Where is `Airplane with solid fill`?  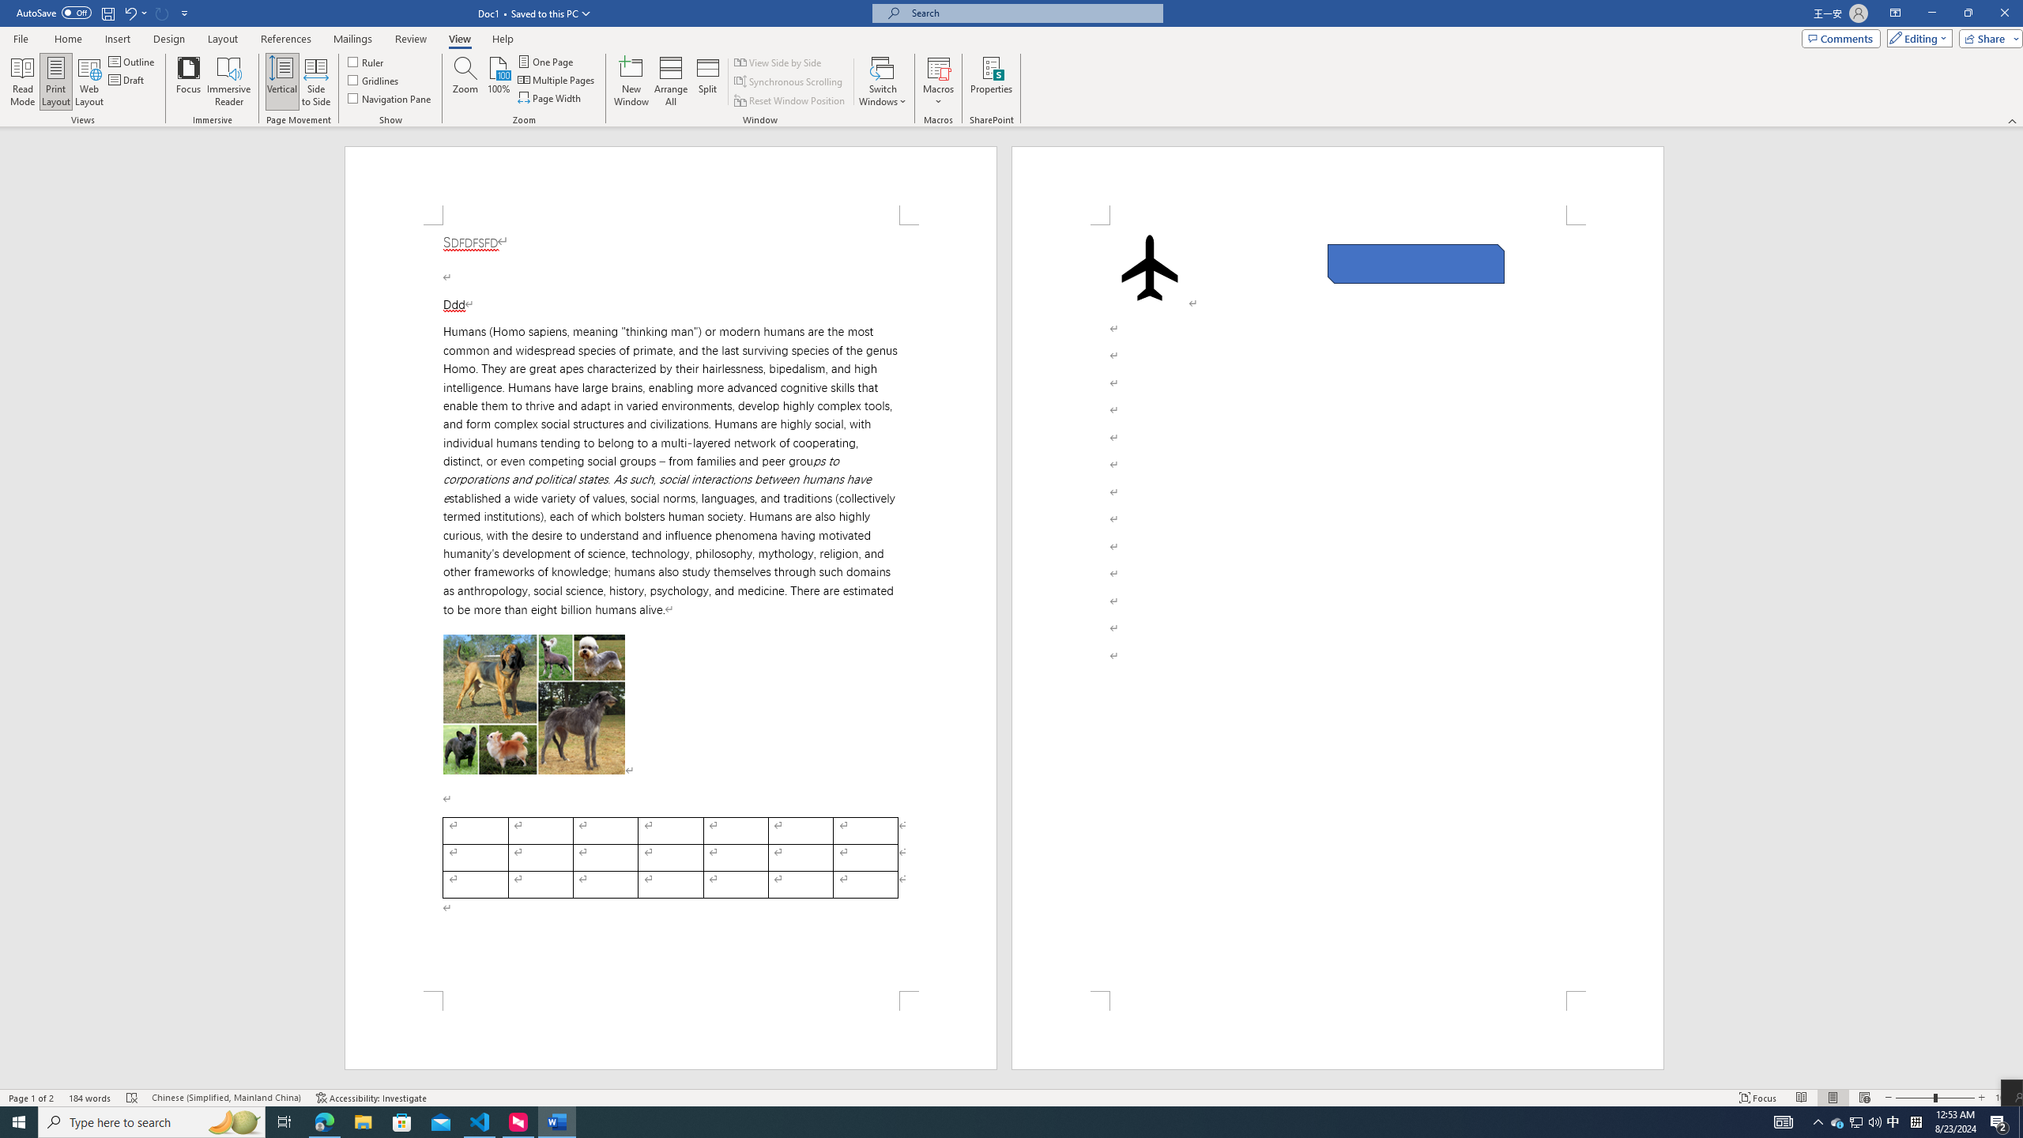
Airplane with solid fill is located at coordinates (1150, 267).